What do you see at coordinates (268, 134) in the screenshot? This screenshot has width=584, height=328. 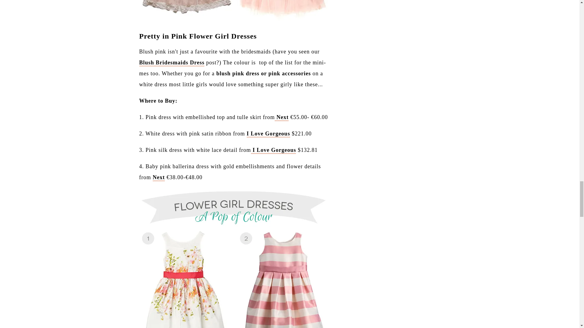 I see `white dress with pink satin ribbon` at bounding box center [268, 134].